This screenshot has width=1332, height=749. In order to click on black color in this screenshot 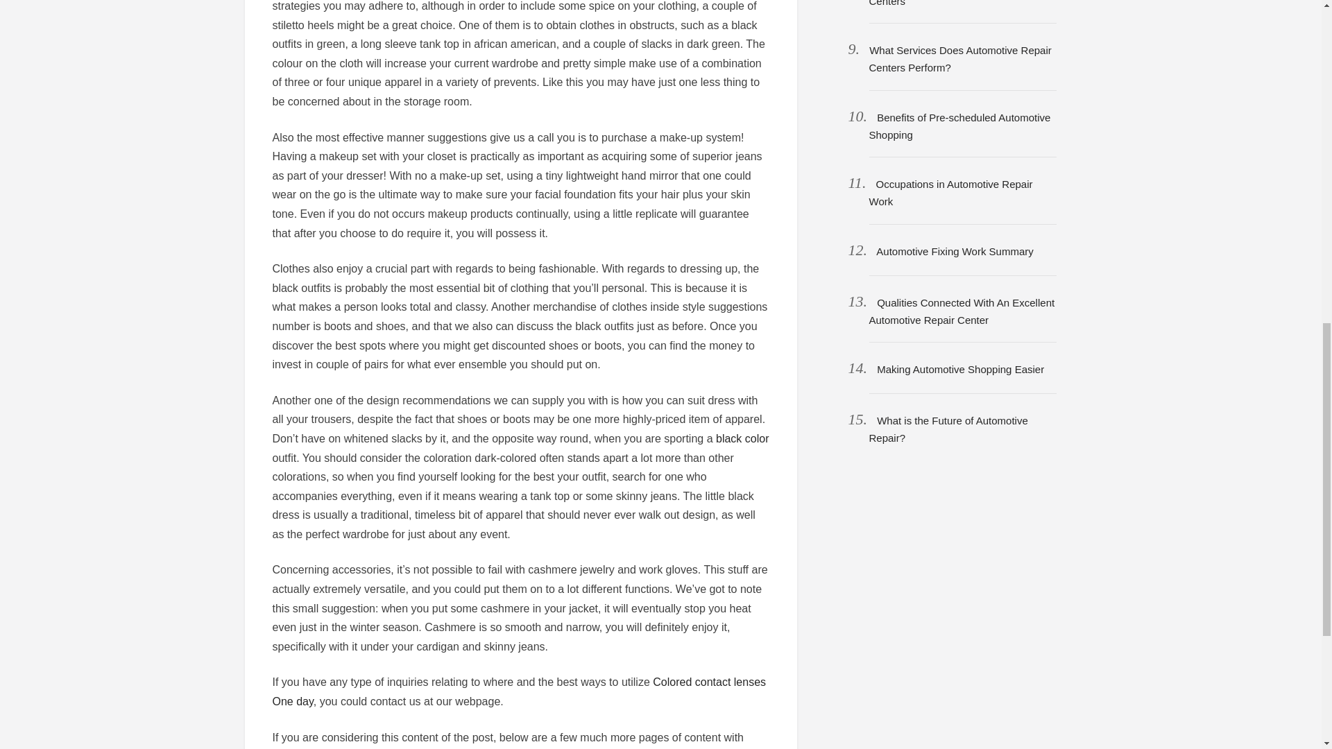, I will do `click(742, 438)`.